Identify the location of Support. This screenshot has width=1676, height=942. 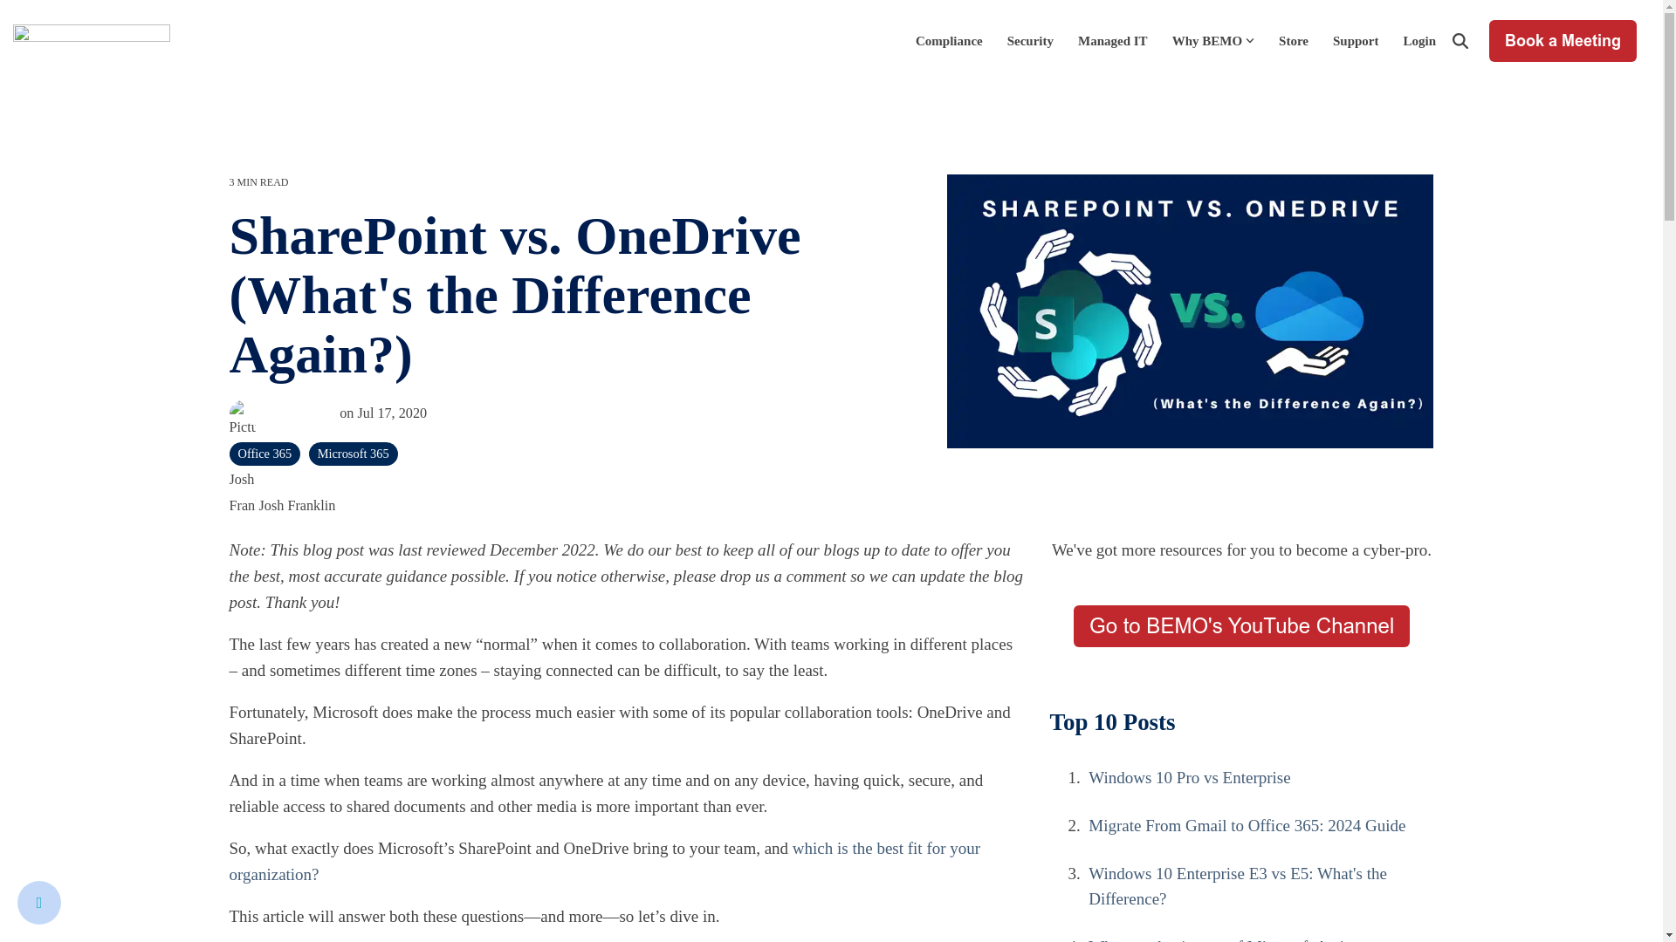
(1356, 40).